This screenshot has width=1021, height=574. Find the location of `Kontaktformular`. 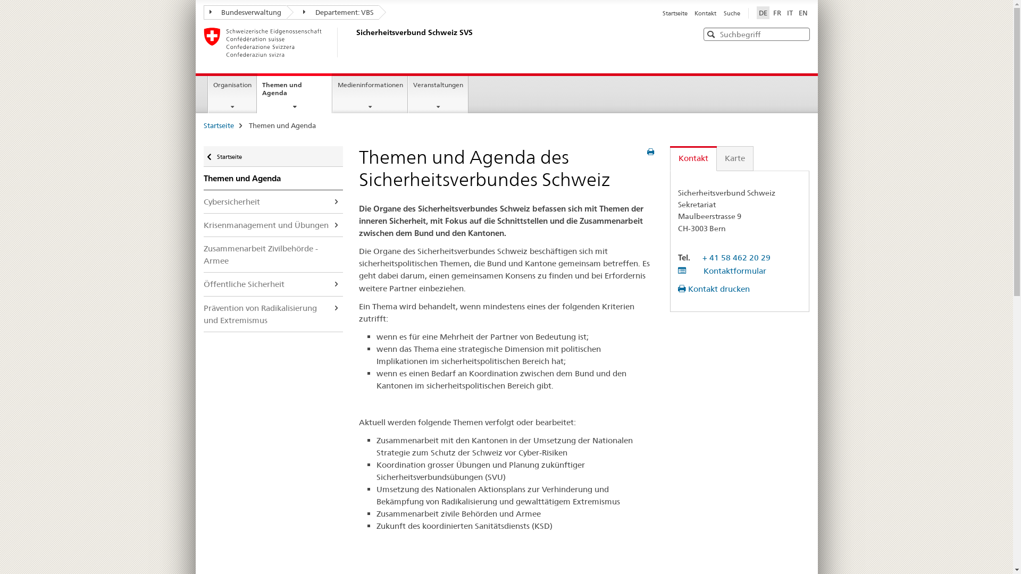

Kontaktformular is located at coordinates (722, 271).